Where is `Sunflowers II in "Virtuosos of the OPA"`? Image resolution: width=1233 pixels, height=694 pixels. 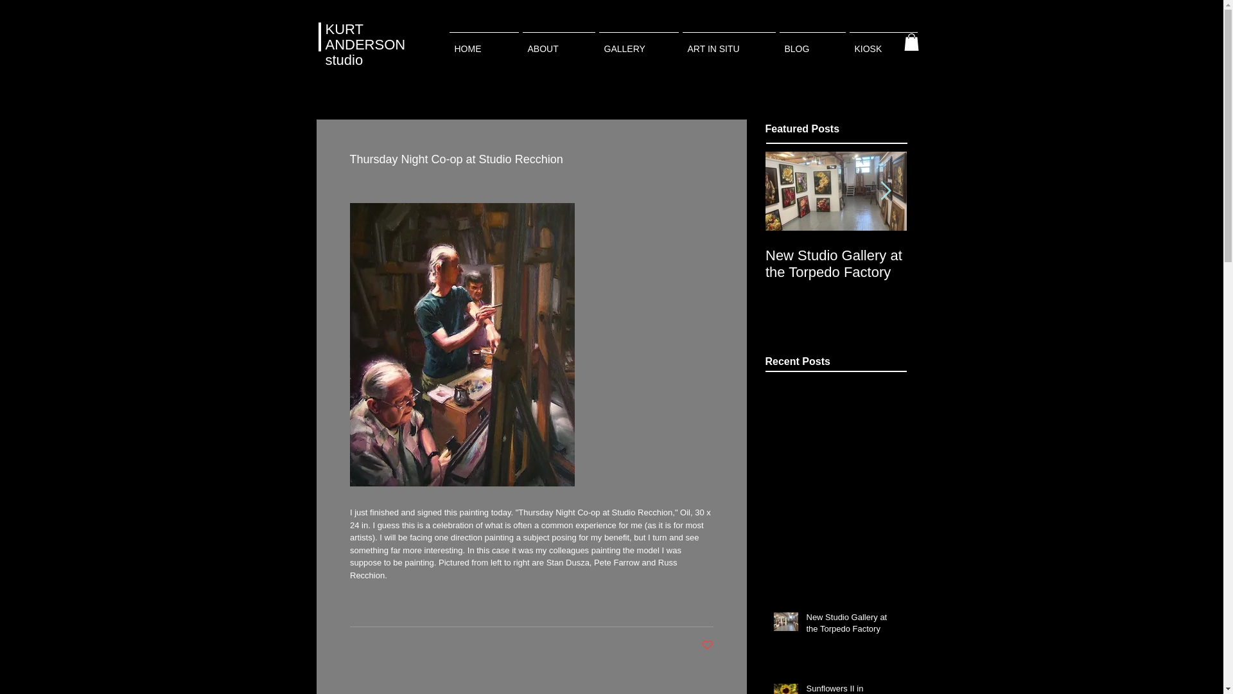 Sunflowers II in "Virtuosos of the OPA" is located at coordinates (852, 688).